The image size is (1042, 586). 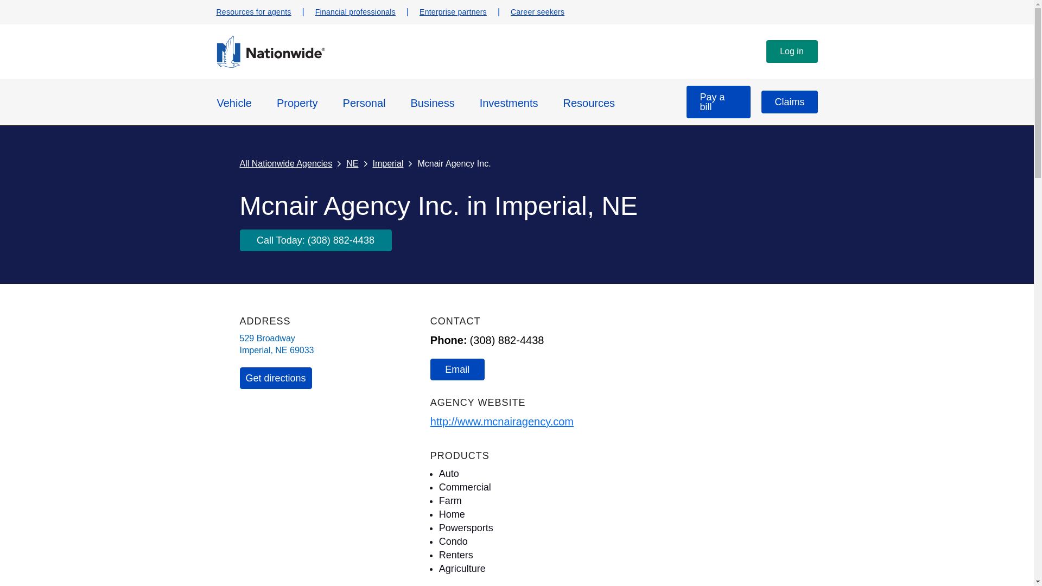 What do you see at coordinates (789, 102) in the screenshot?
I see `Claims` at bounding box center [789, 102].